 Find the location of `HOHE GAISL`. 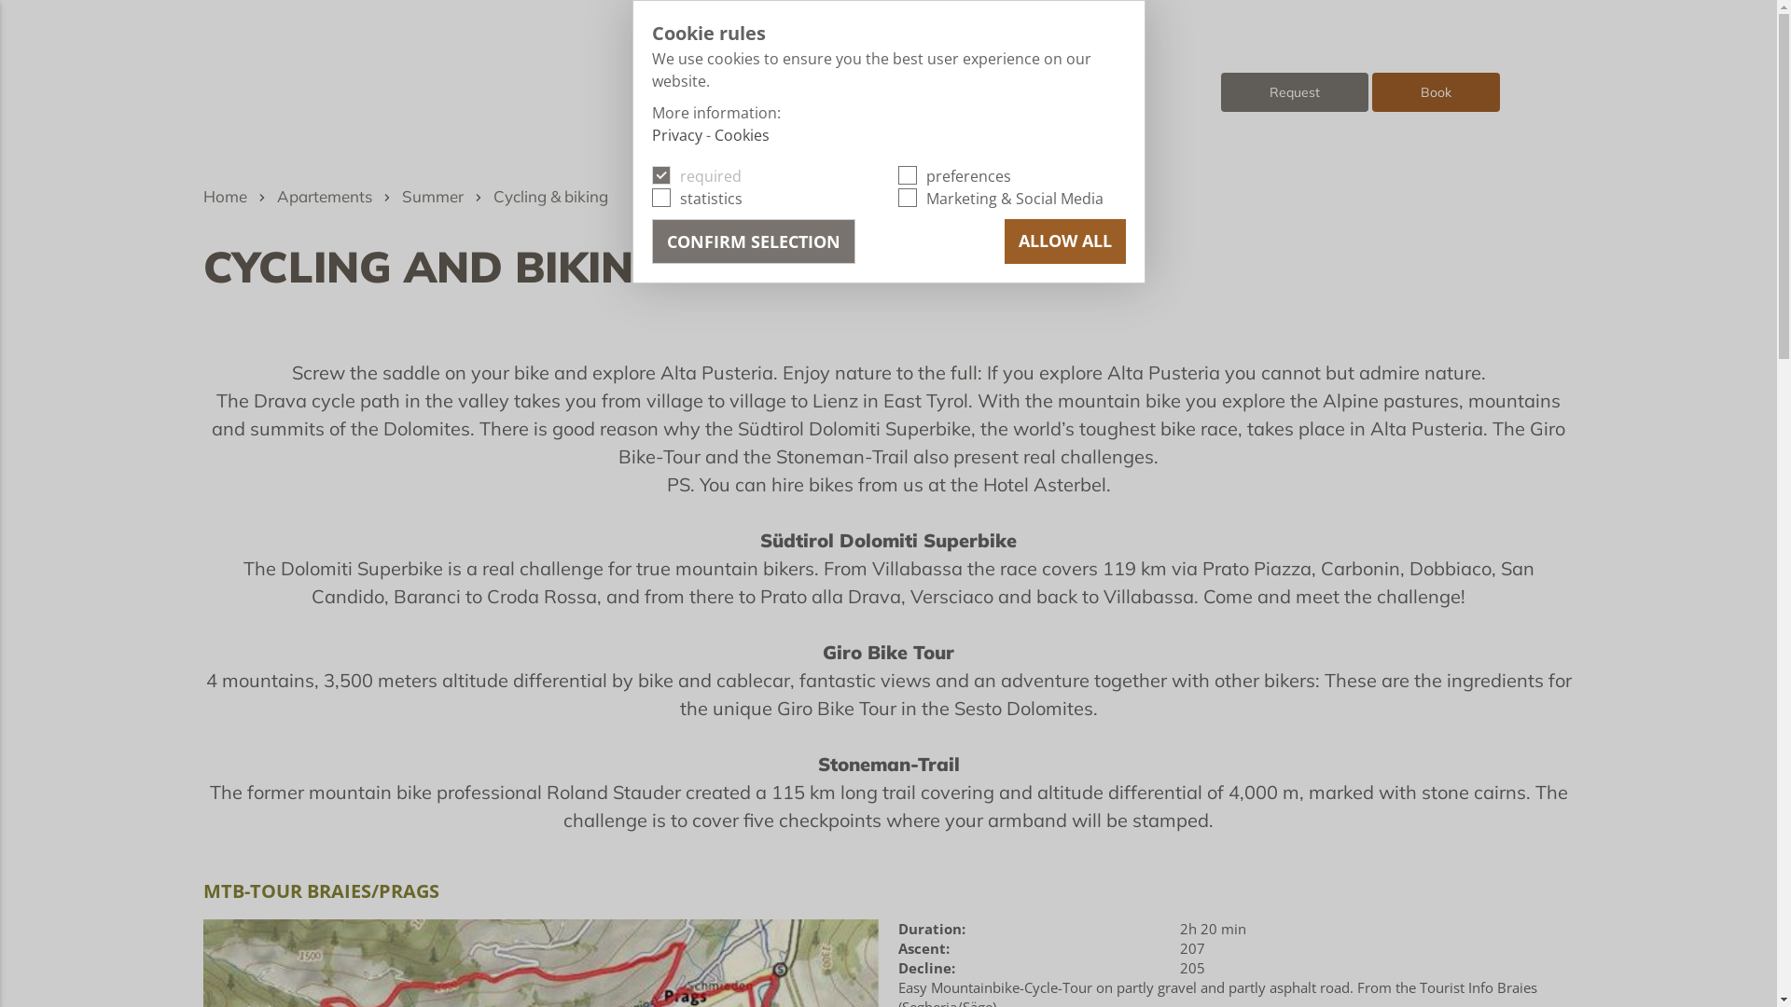

HOHE GAISL is located at coordinates (931, 90).